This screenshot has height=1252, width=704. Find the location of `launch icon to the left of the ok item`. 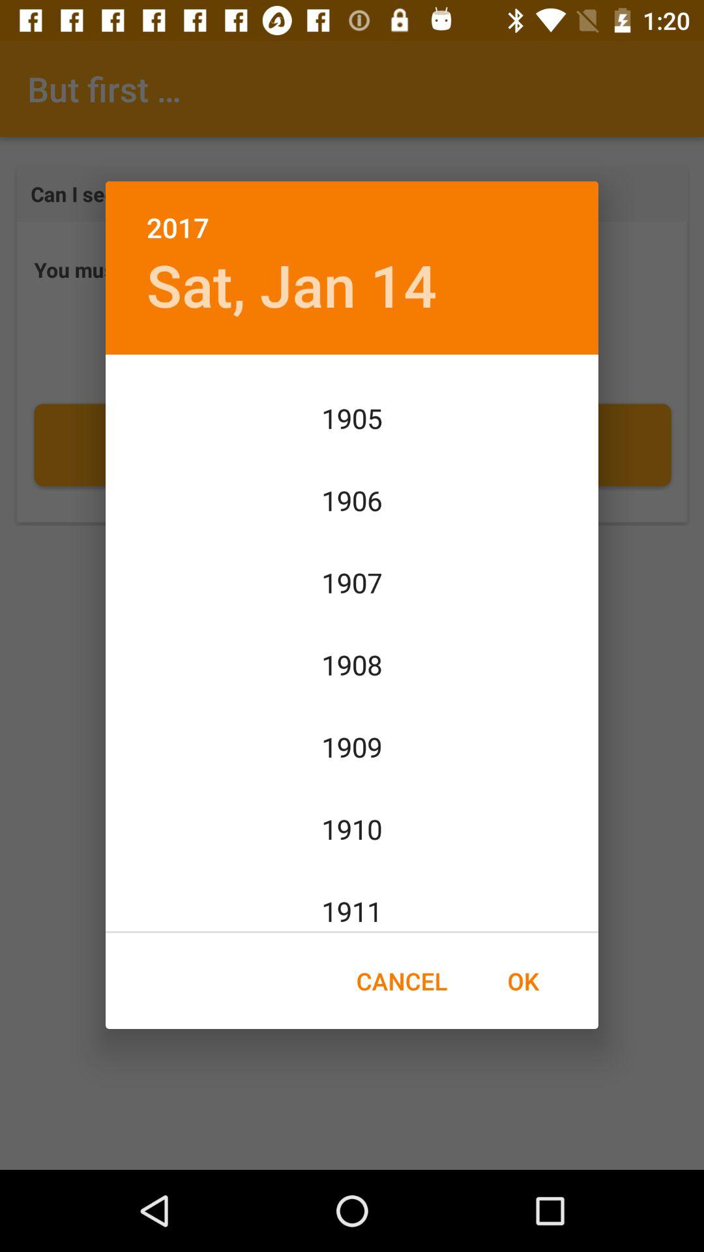

launch icon to the left of the ok item is located at coordinates (402, 981).